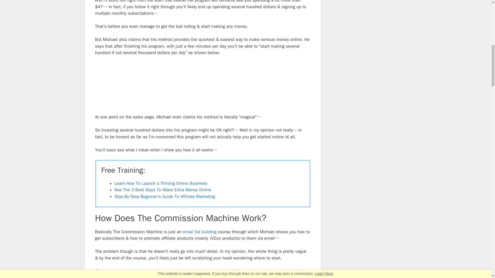  I want to click on See The 3 Best Ways To Make Extra Money Online, so click(163, 190).